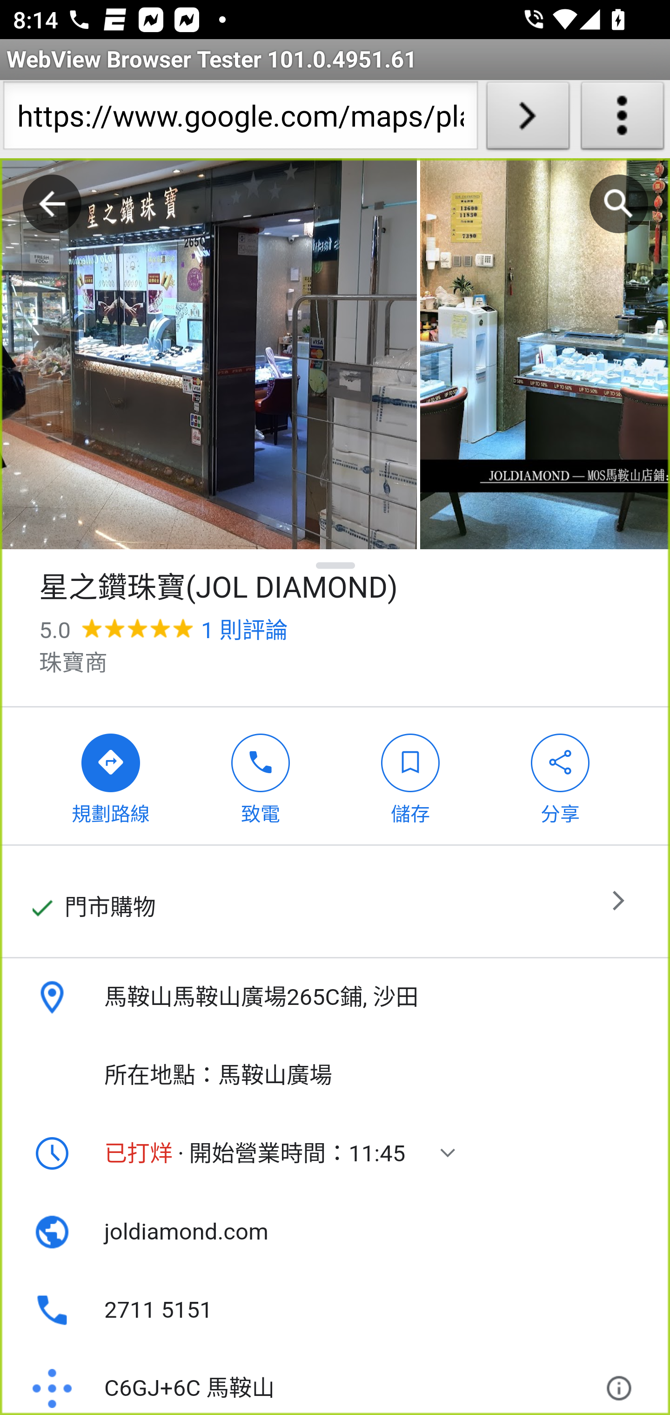 This screenshot has height=1415, width=670. What do you see at coordinates (261, 775) in the screenshot?
I see `致電「星之鑽珠寶(JOL DIAMOND)」  致電` at bounding box center [261, 775].